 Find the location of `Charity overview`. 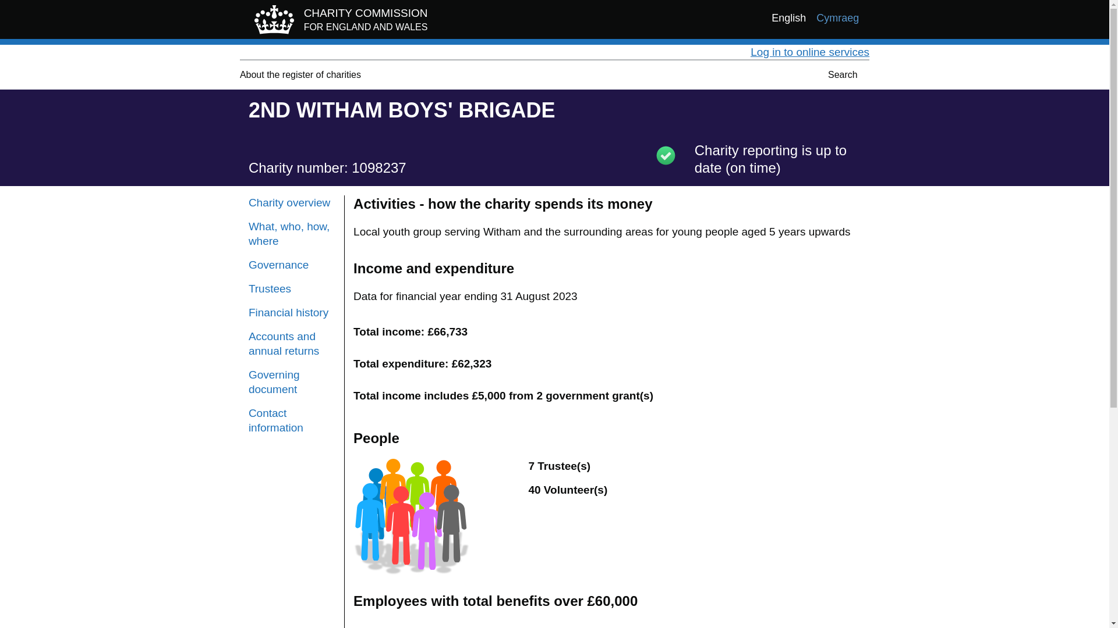

Charity overview is located at coordinates (292, 312).